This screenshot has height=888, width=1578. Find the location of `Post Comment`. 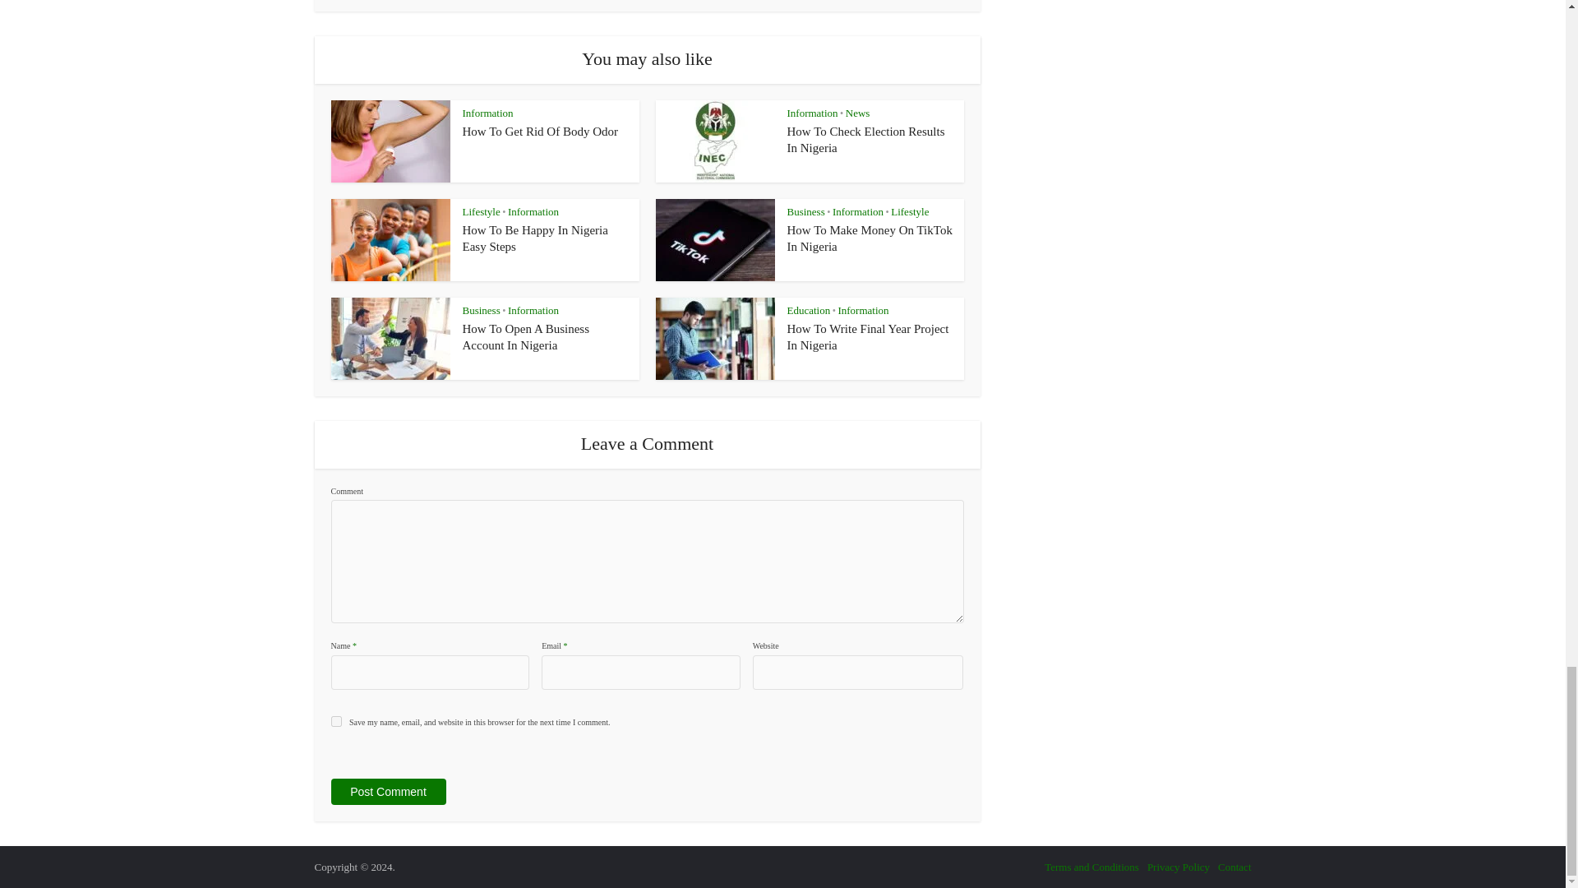

Post Comment is located at coordinates (387, 791).